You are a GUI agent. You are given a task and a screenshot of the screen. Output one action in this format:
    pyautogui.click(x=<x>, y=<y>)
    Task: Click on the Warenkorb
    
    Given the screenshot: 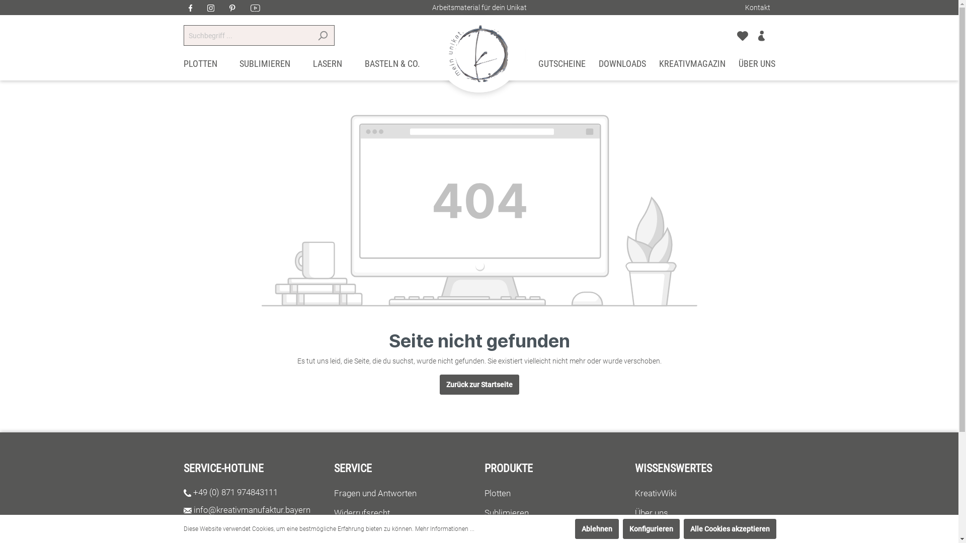 What is the action you would take?
    pyautogui.click(x=772, y=31)
    